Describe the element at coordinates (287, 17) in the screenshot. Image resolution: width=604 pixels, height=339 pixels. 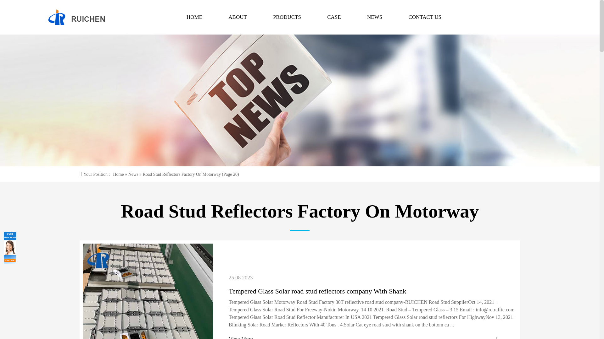
I see `Products` at that location.